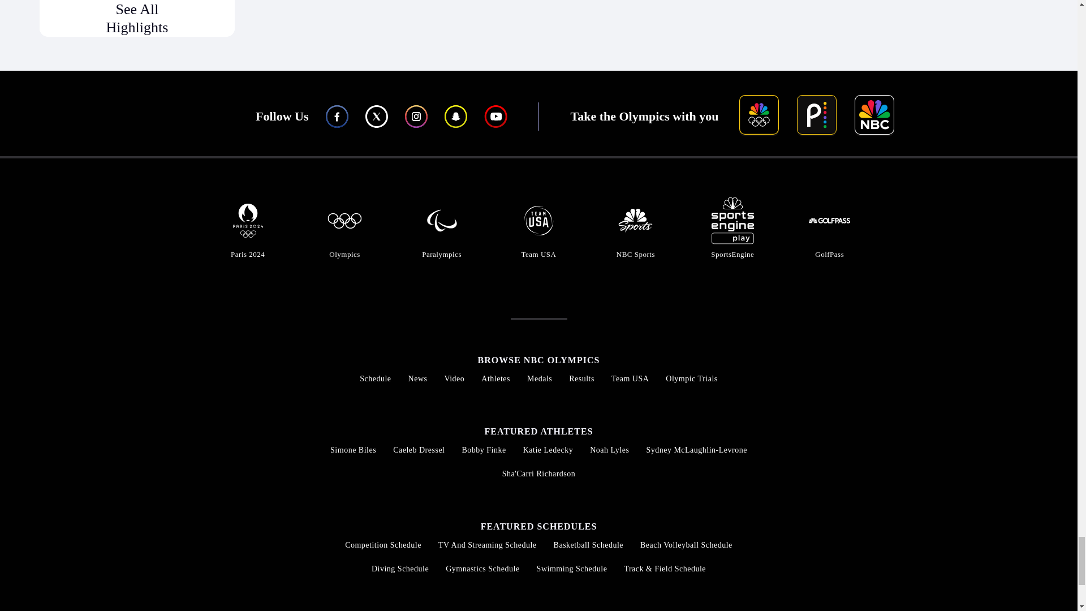  I want to click on Athletes, so click(495, 379).